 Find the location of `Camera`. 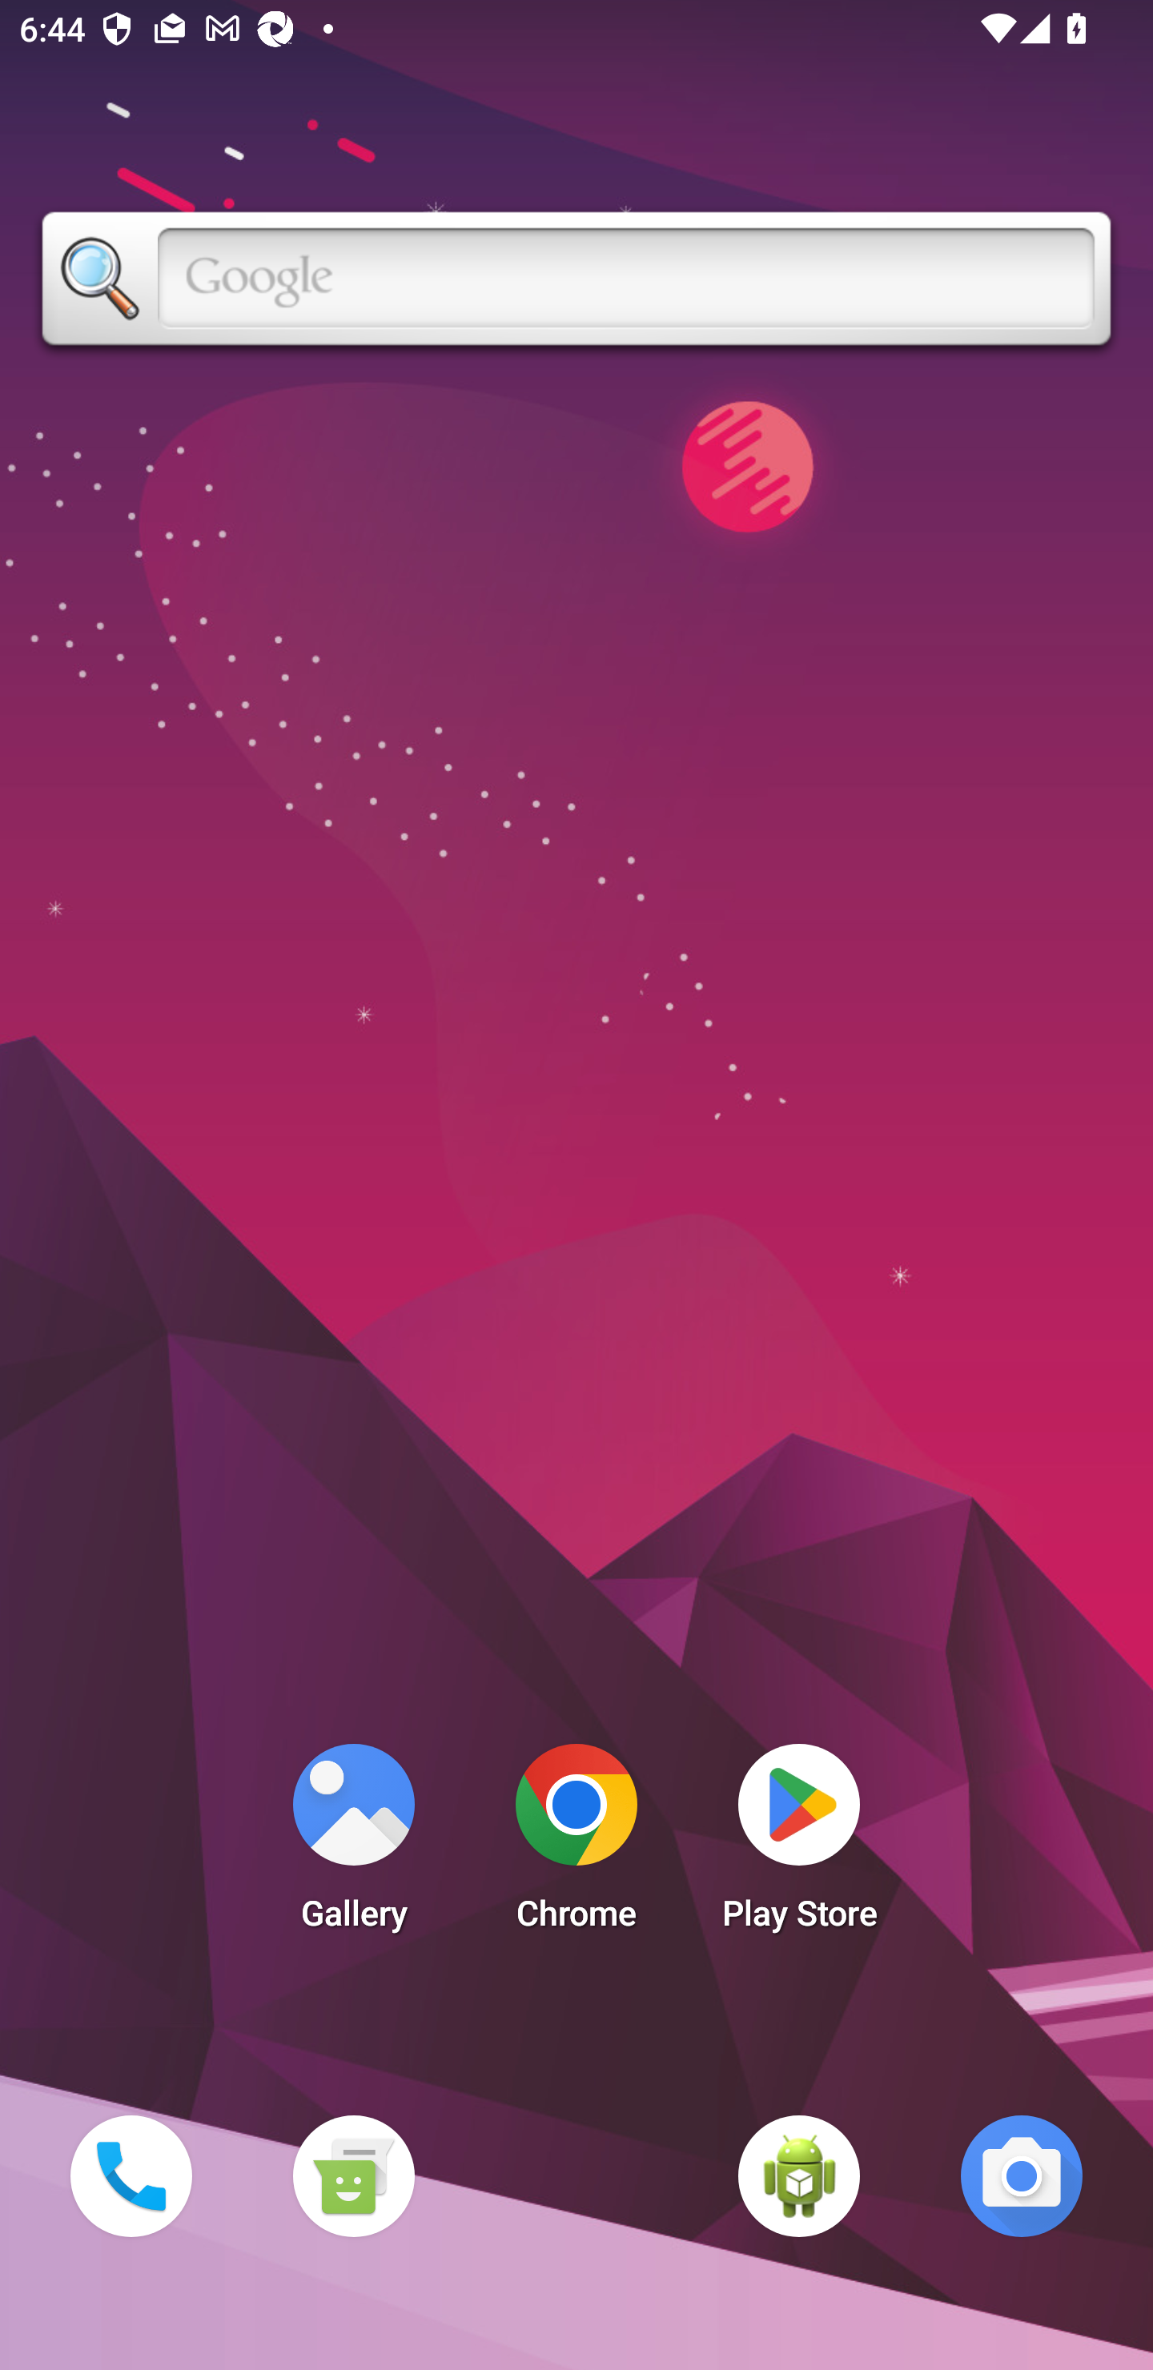

Camera is located at coordinates (1022, 2175).